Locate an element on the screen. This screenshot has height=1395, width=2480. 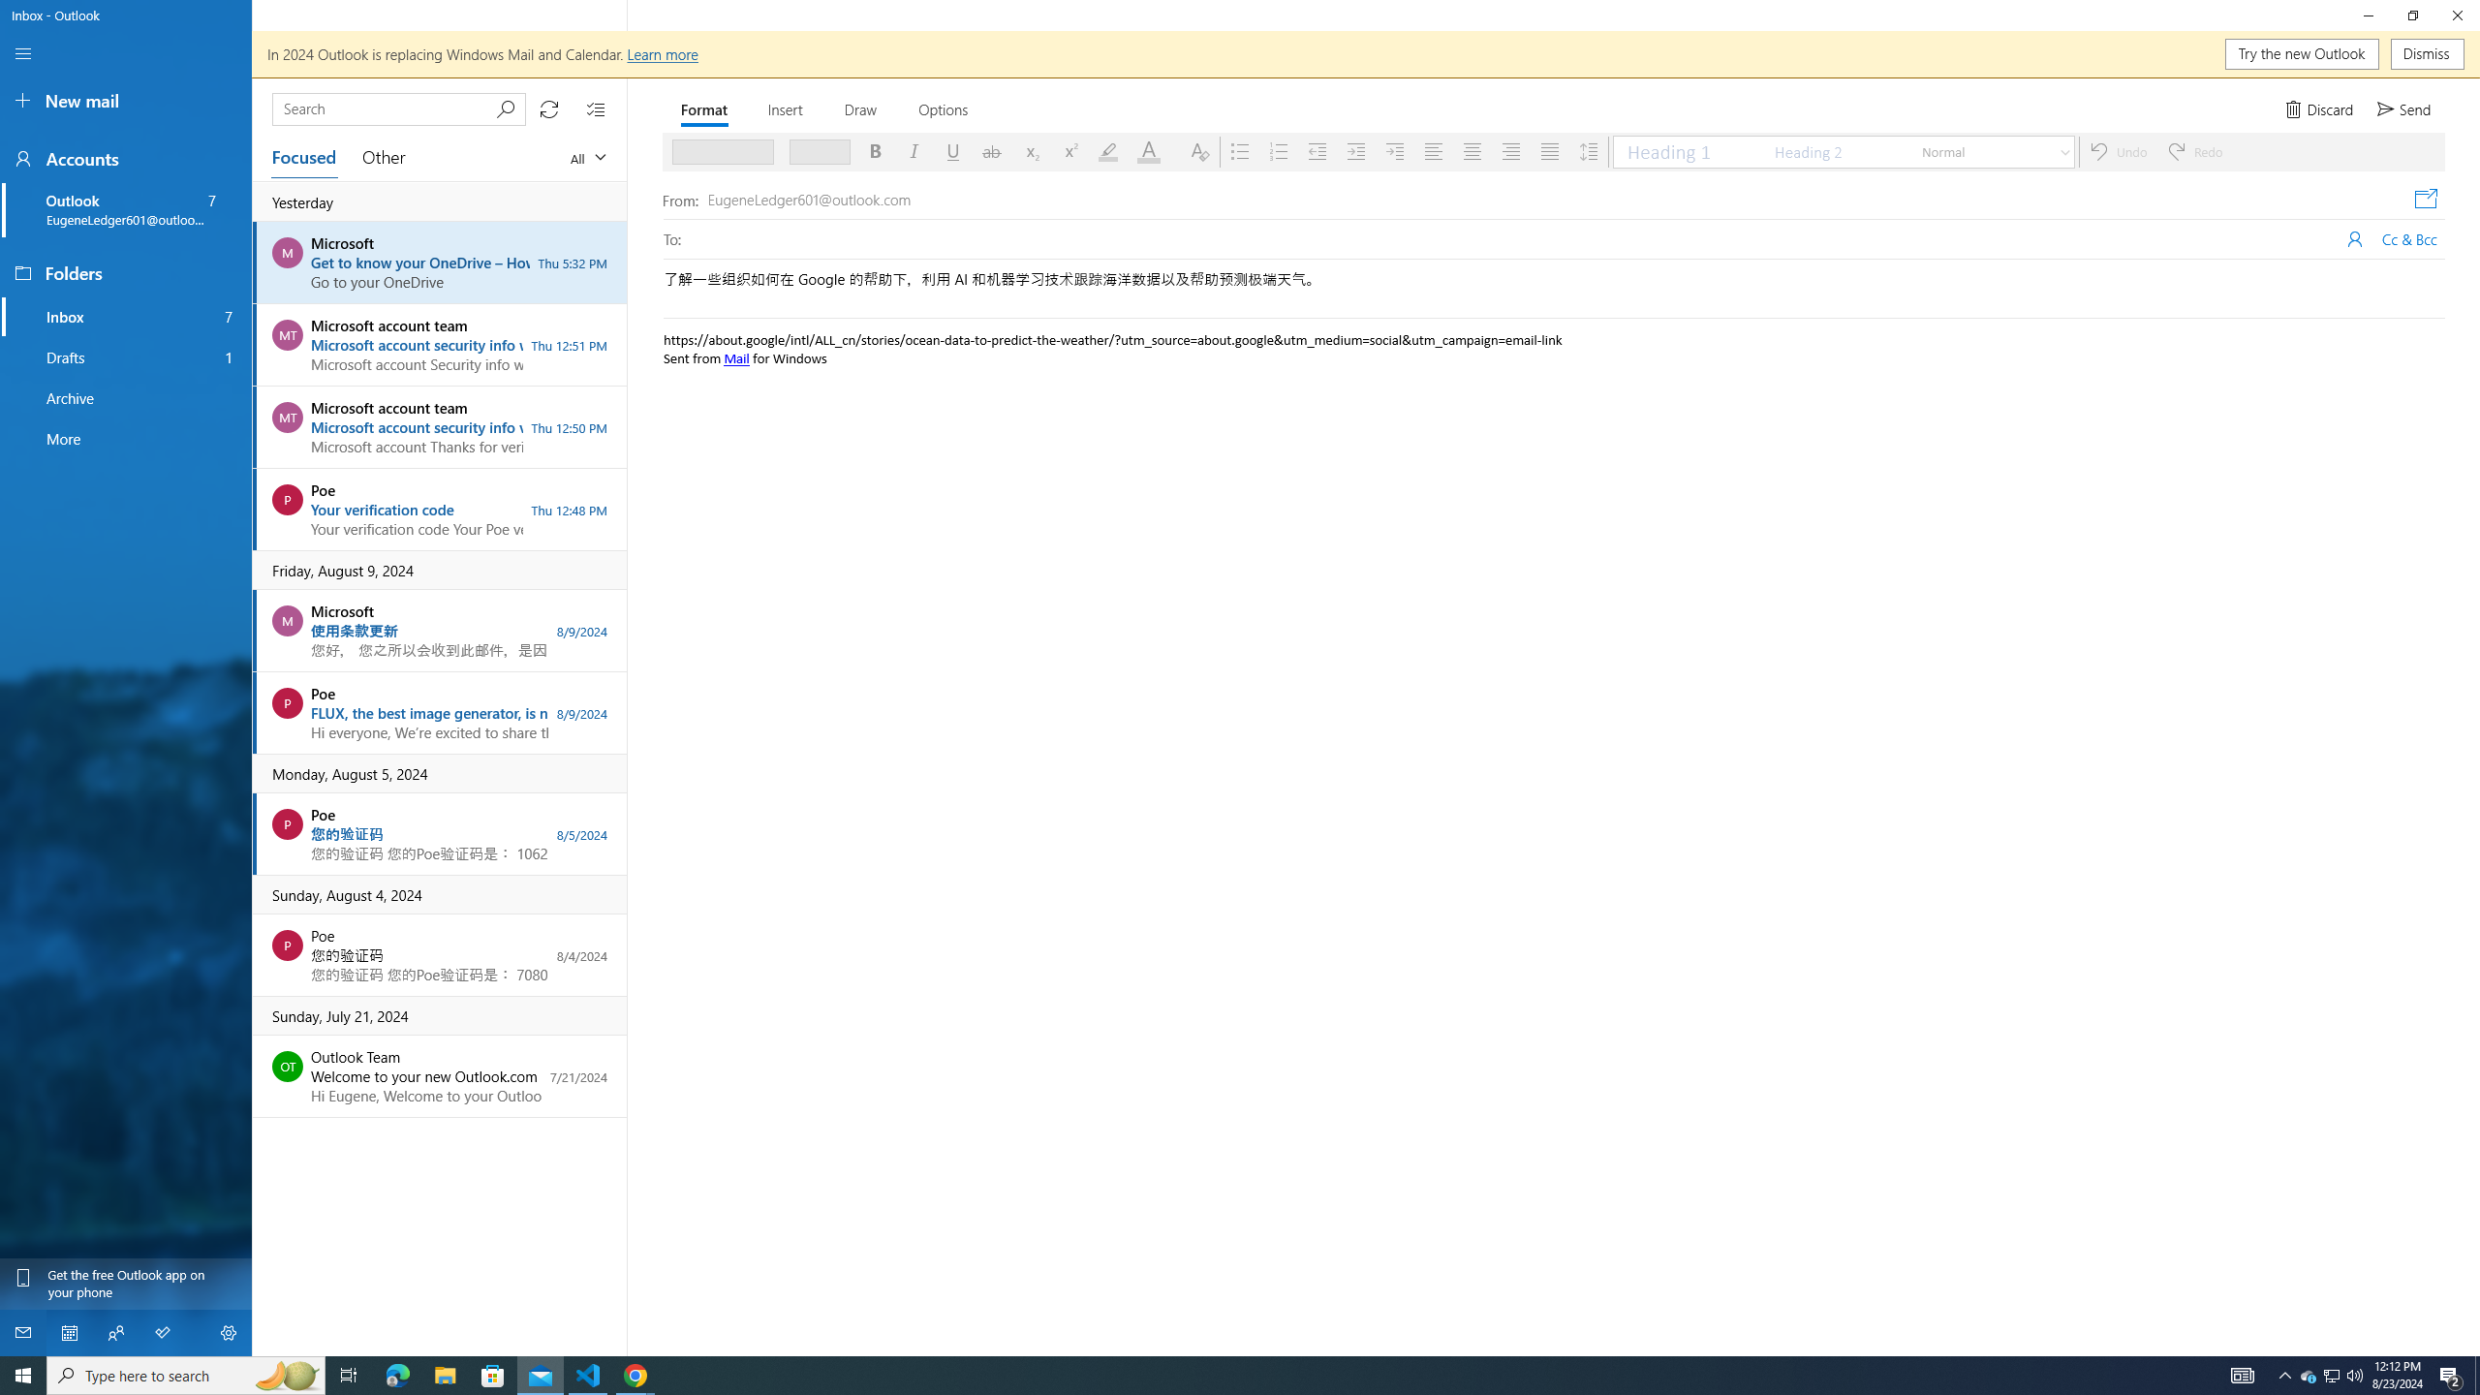
Font Size is located at coordinates (820, 151).